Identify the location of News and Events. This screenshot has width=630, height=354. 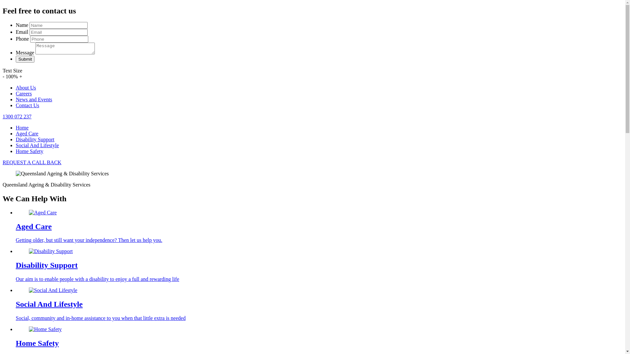
(34, 99).